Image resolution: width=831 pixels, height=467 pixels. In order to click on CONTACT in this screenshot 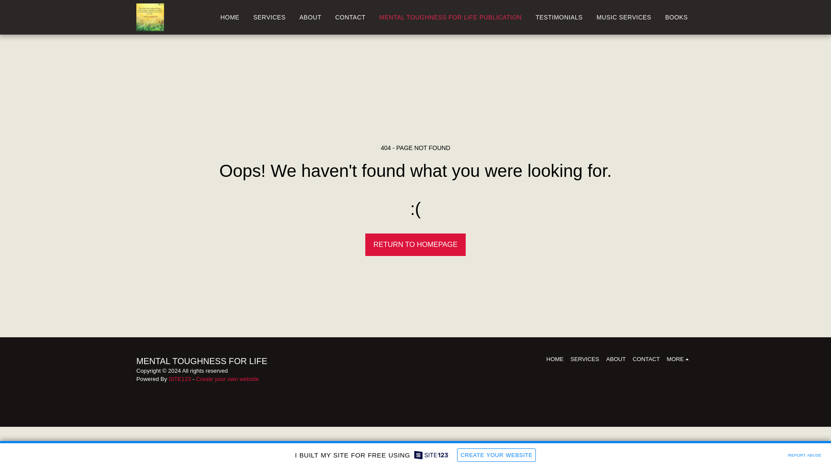, I will do `click(350, 17)`.